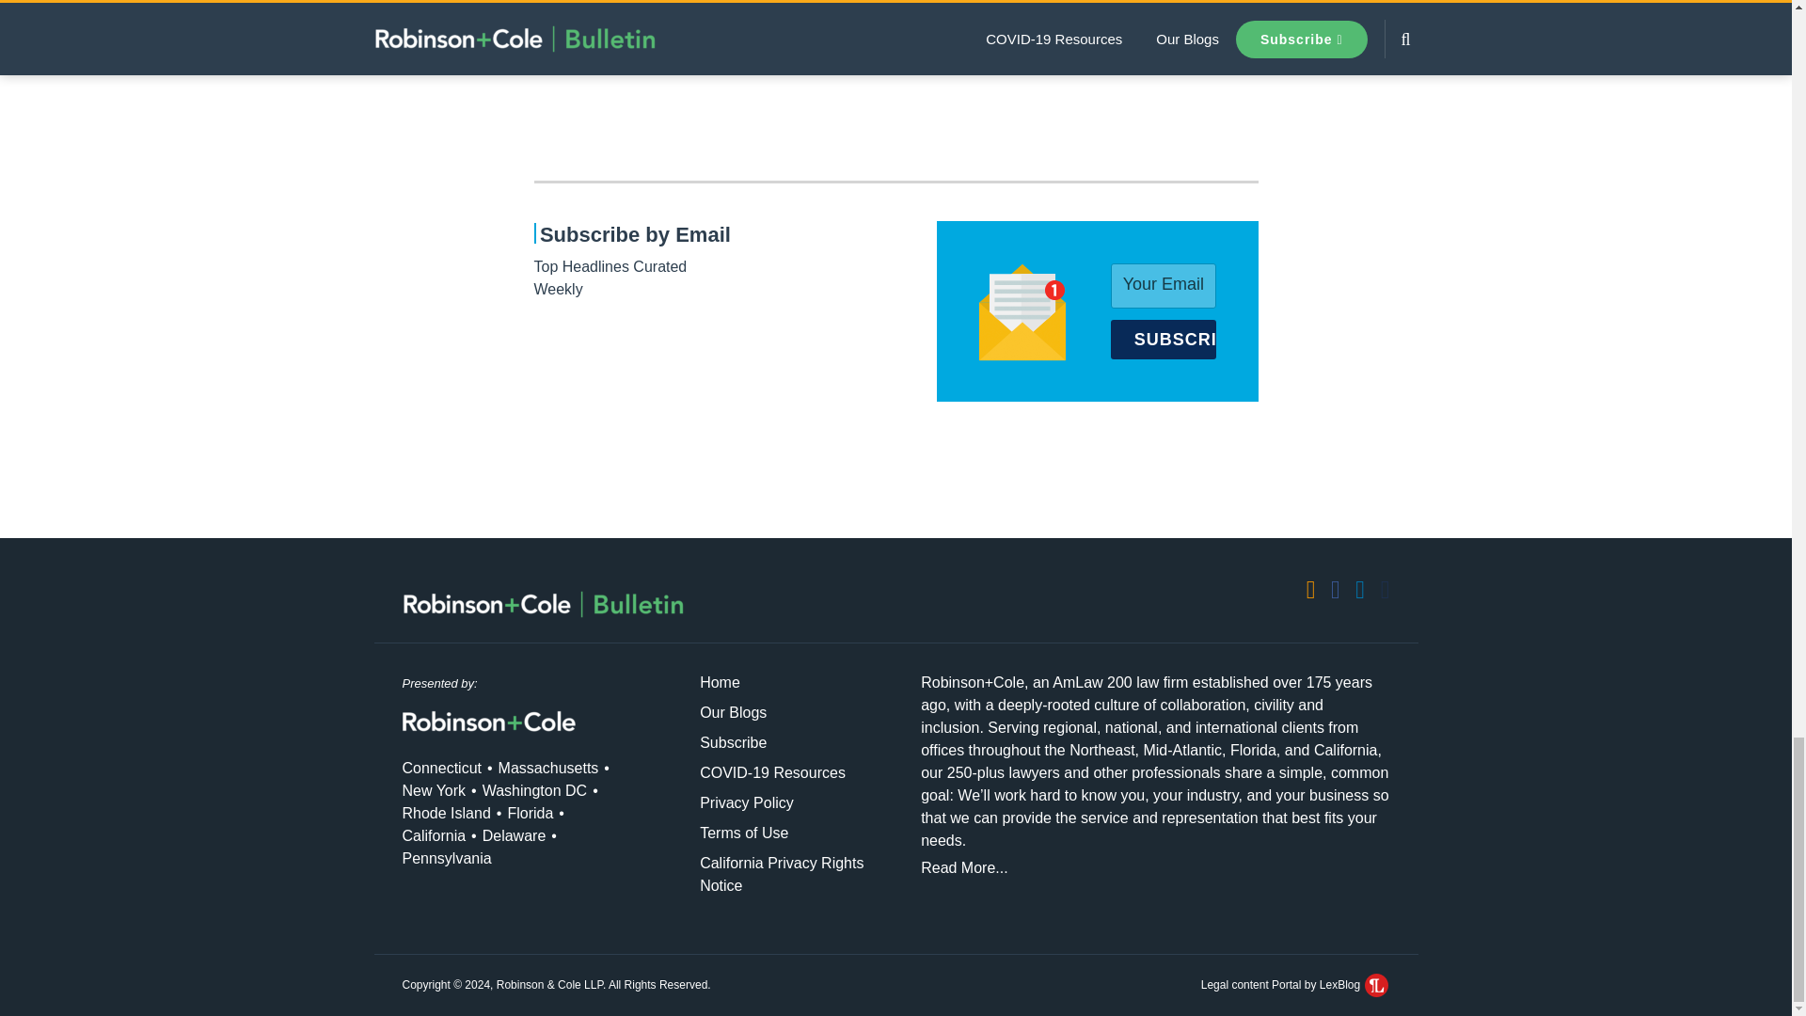 The image size is (1806, 1016). Describe the element at coordinates (721, 683) in the screenshot. I see `Home` at that location.